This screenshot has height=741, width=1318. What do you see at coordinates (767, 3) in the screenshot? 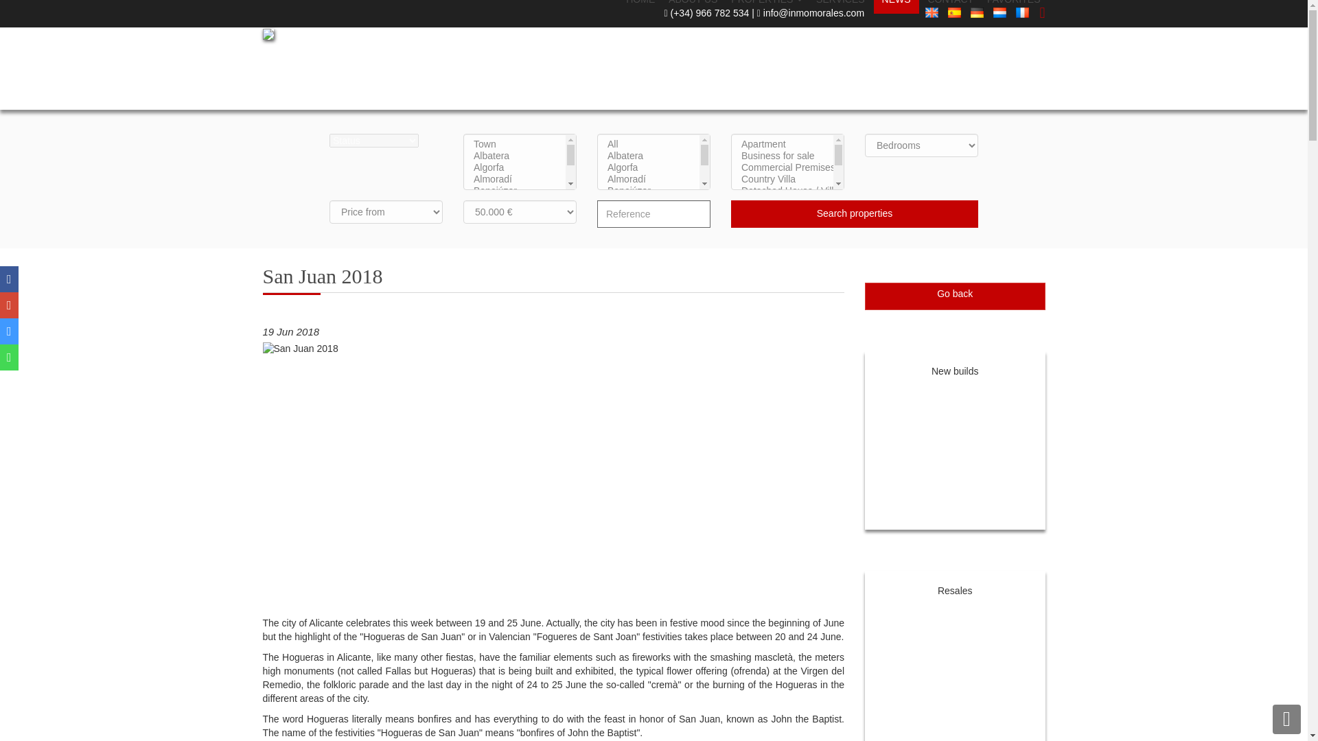
I see `PROPERTIES` at bounding box center [767, 3].